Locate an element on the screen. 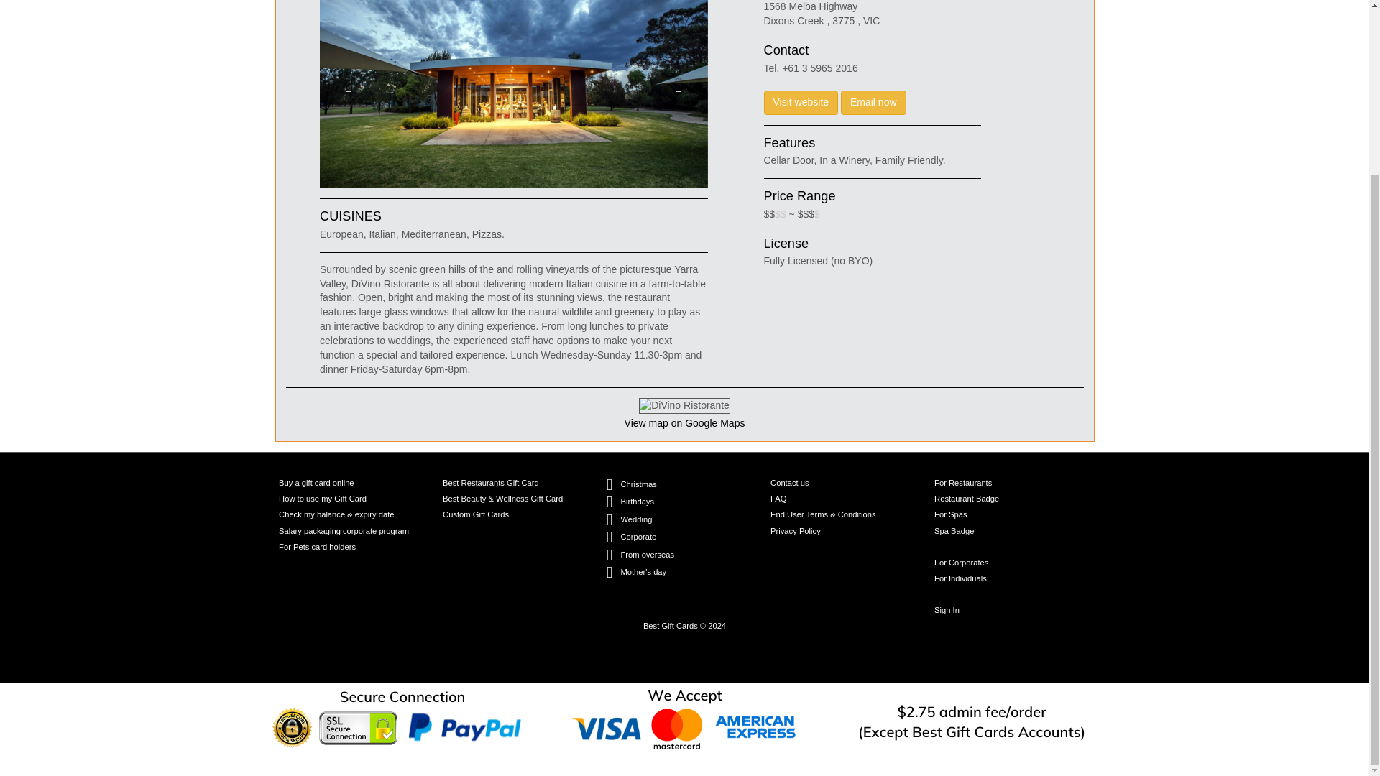 Image resolution: width=1380 pixels, height=776 pixels. View map on Google Maps is located at coordinates (684, 423).